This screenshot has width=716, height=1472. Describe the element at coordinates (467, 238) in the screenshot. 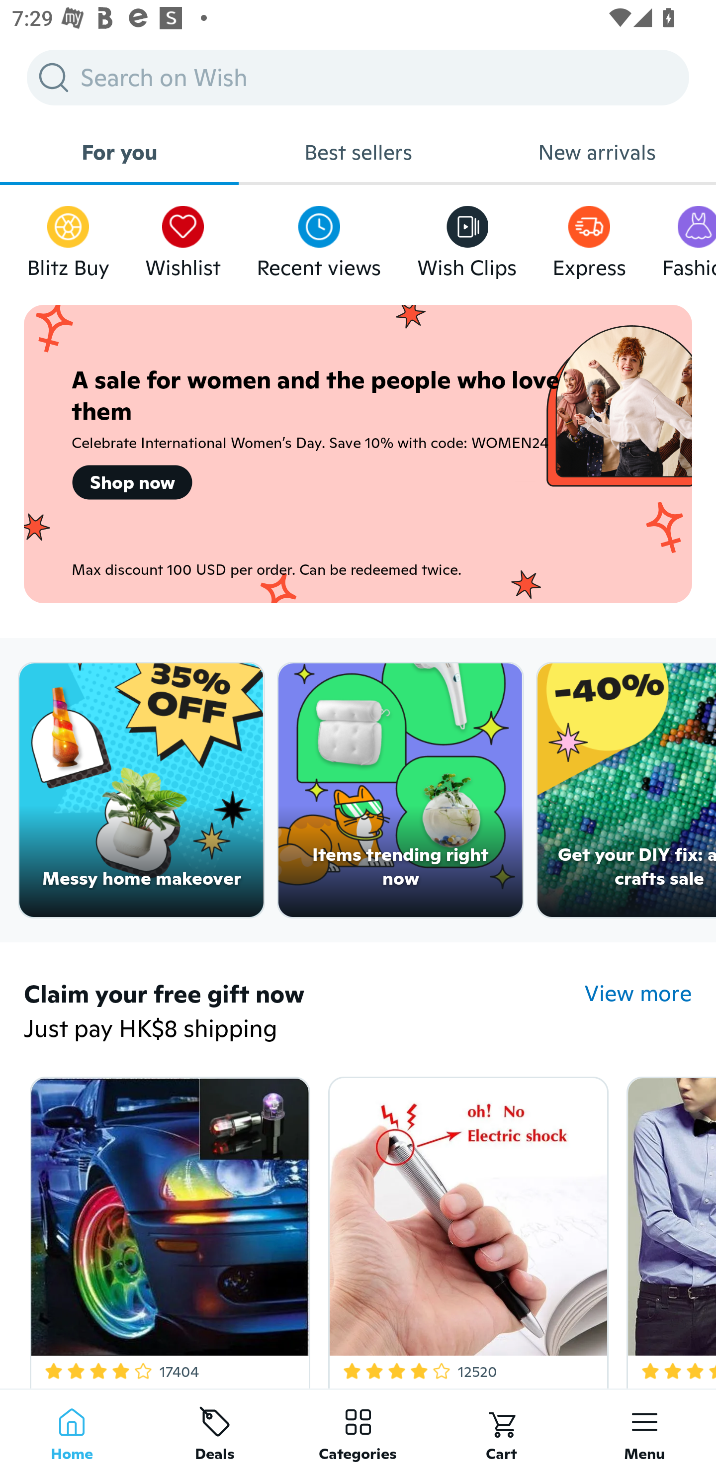

I see `Wish Clips` at that location.